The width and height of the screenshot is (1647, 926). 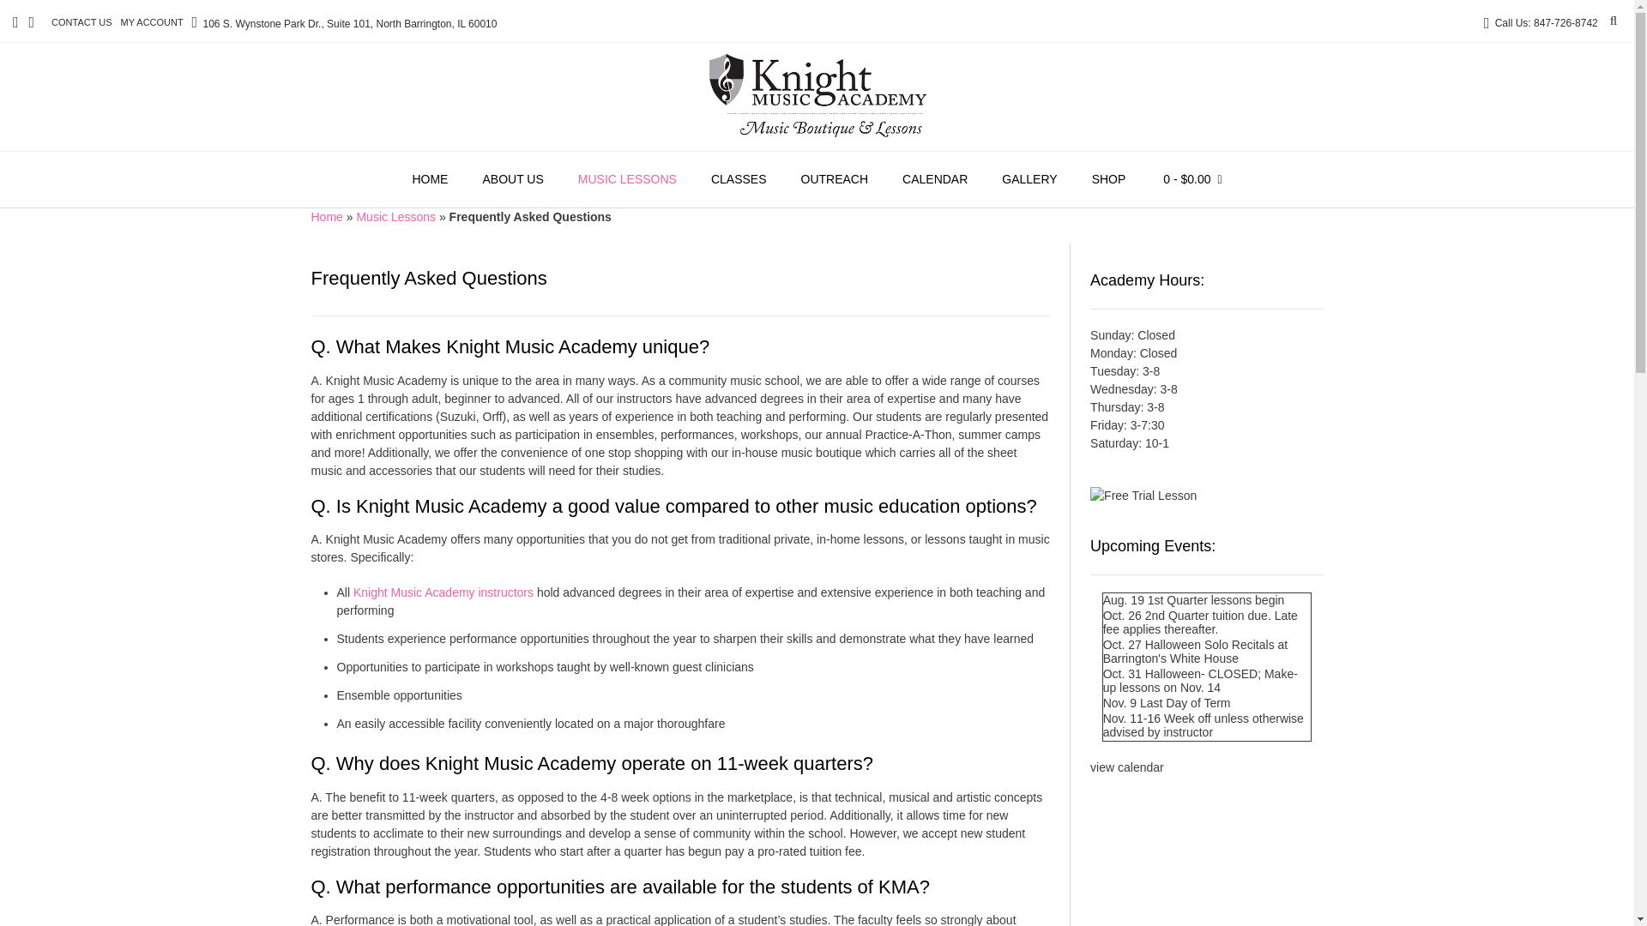 What do you see at coordinates (627, 180) in the screenshot?
I see `MUSIC LESSONS` at bounding box center [627, 180].